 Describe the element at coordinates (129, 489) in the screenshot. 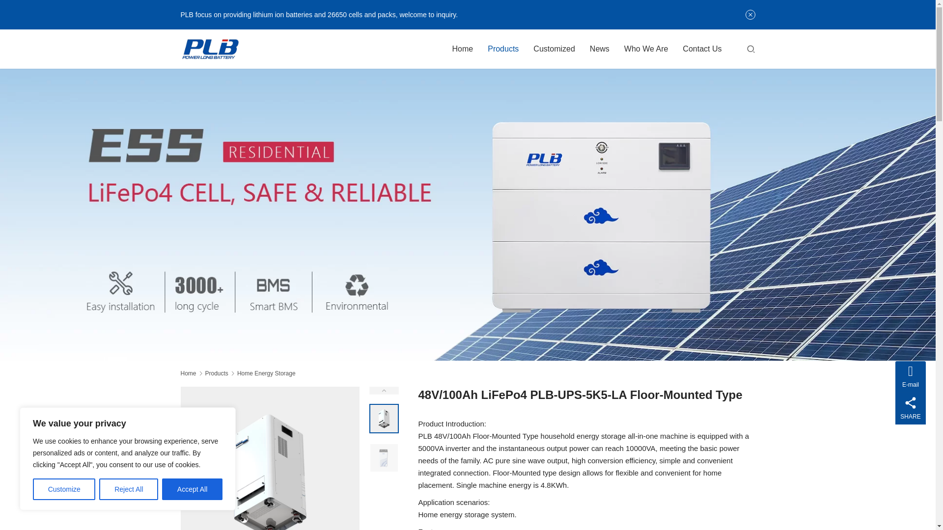

I see `Reject All` at that location.